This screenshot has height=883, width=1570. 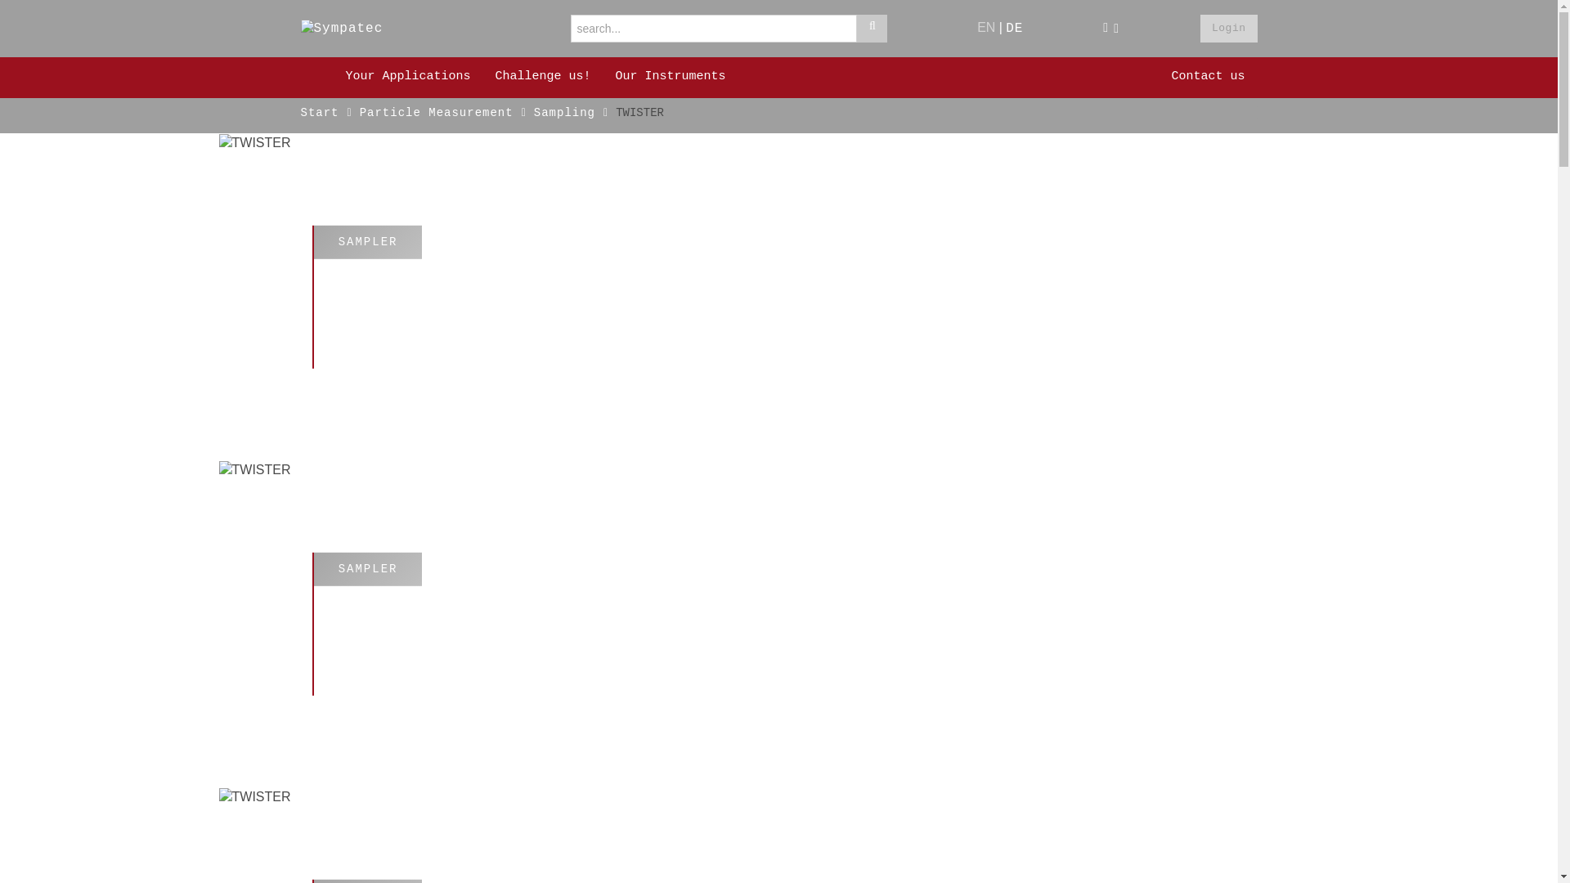 What do you see at coordinates (408, 77) in the screenshot?
I see `Your Applications` at bounding box center [408, 77].